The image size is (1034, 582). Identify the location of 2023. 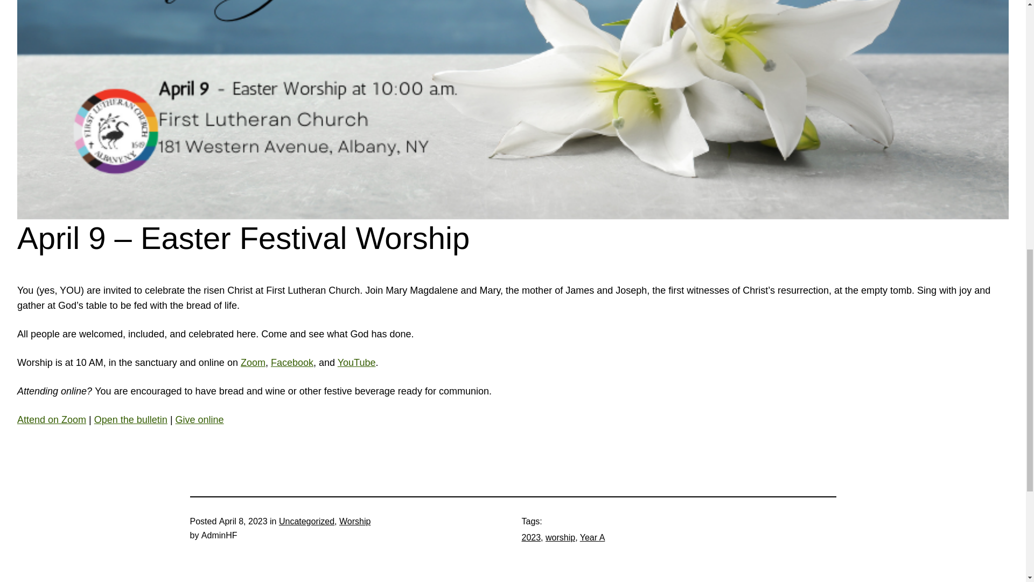
(531, 537).